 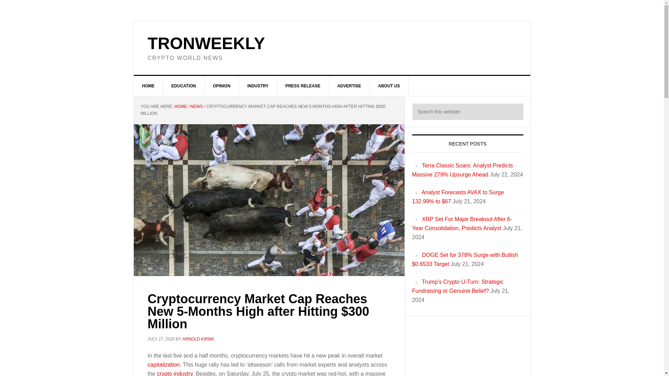 I want to click on ADVERTISE, so click(x=349, y=86).